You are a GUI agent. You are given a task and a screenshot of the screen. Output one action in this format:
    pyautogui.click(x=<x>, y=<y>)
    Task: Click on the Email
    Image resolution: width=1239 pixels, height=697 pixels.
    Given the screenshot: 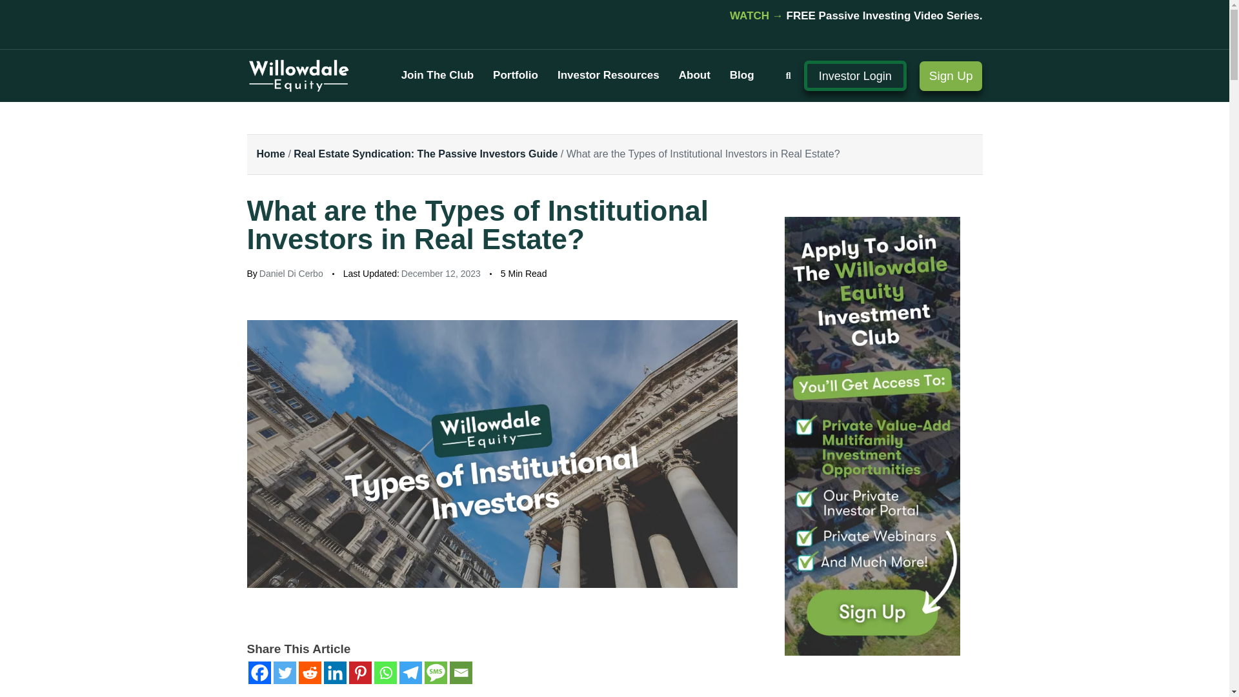 What is the action you would take?
    pyautogui.click(x=460, y=672)
    